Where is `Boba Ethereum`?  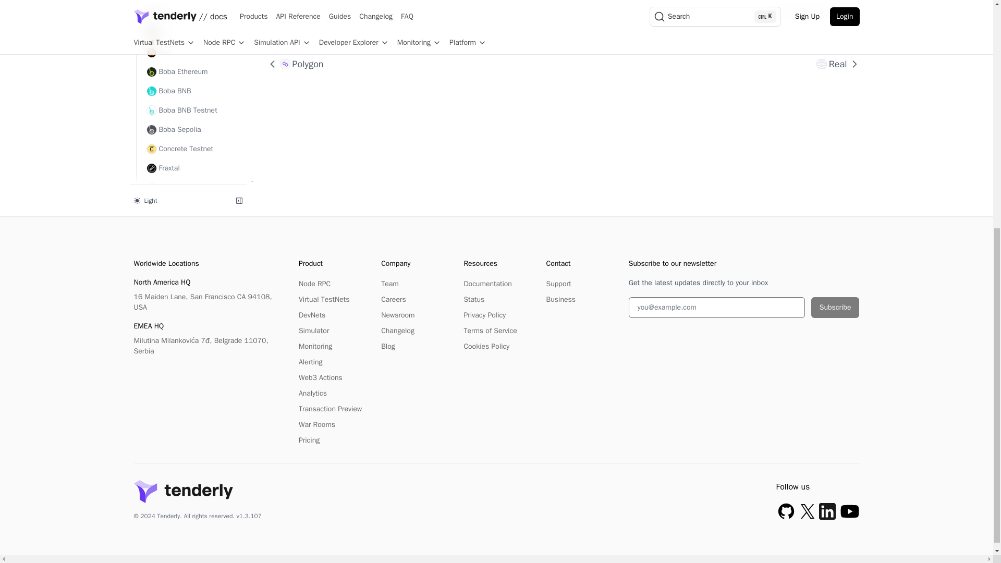
Boba Ethereum is located at coordinates (191, 71).